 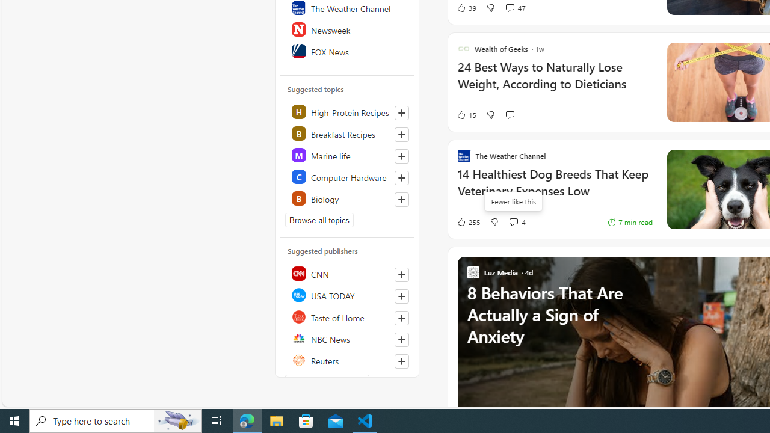 I want to click on Follow this source, so click(x=401, y=361).